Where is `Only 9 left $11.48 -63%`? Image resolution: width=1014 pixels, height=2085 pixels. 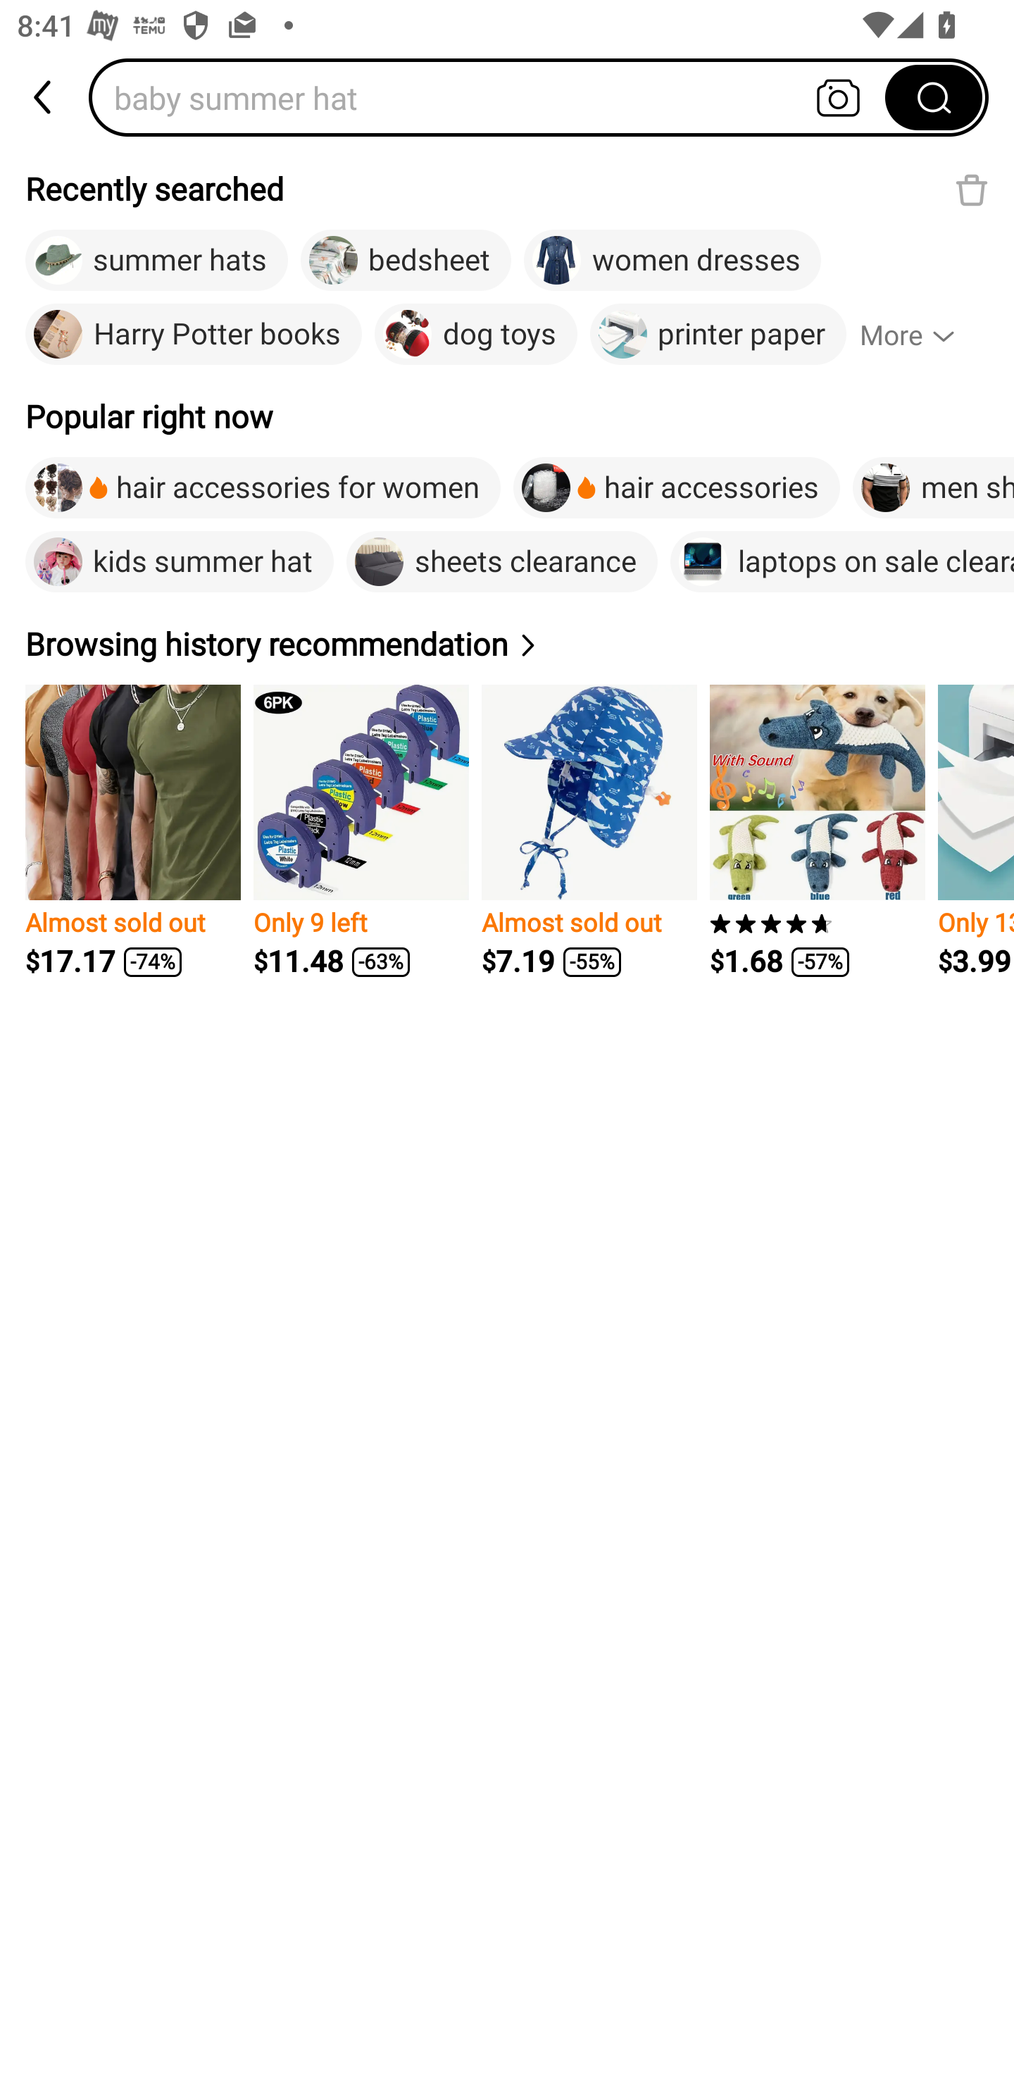
Only 9 left $11.48 -63% is located at coordinates (361, 831).